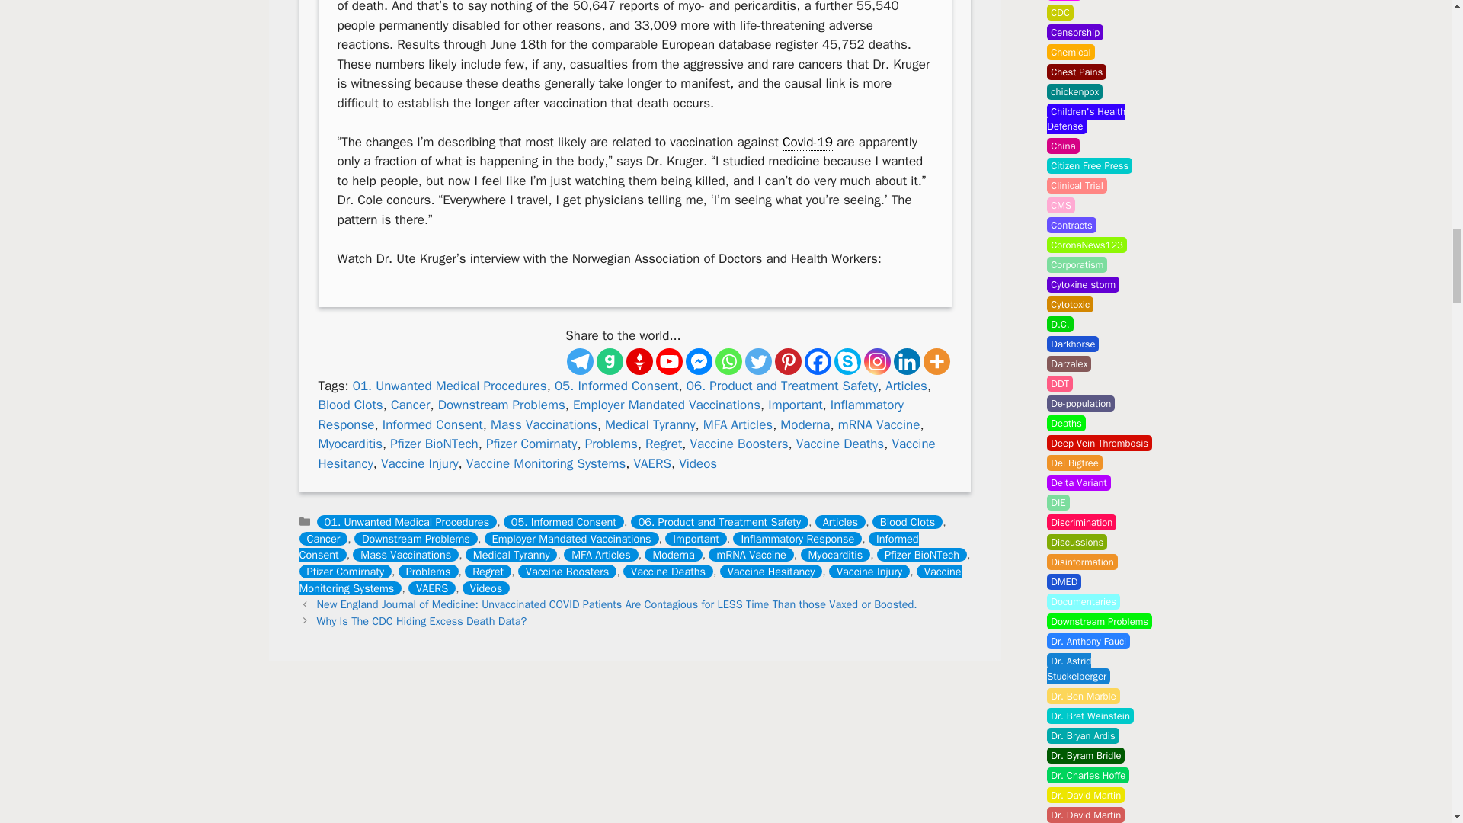 Image resolution: width=1463 pixels, height=823 pixels. Describe the element at coordinates (669, 361) in the screenshot. I see `Youtube` at that location.